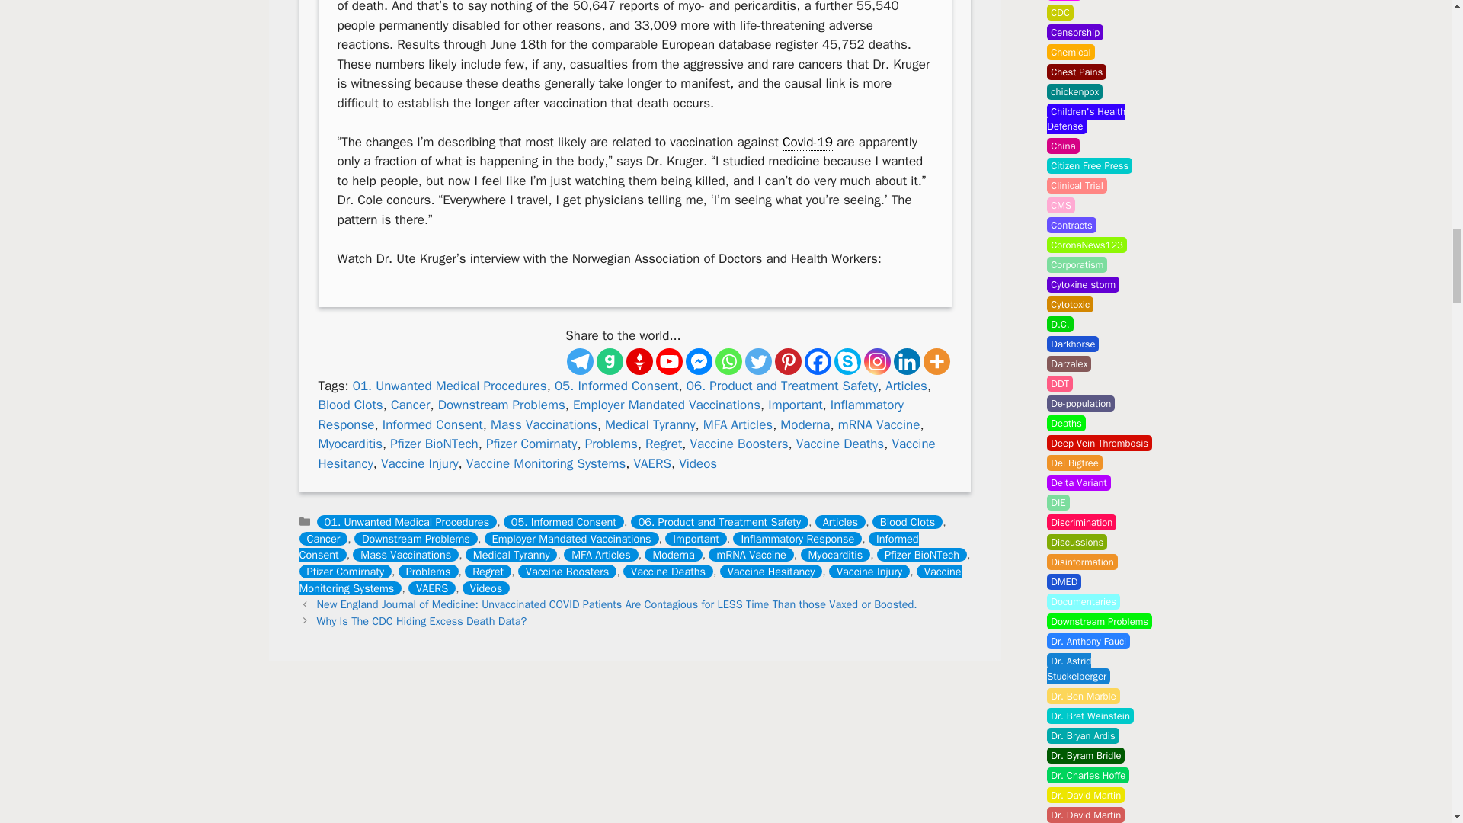 Image resolution: width=1463 pixels, height=823 pixels. Describe the element at coordinates (669, 361) in the screenshot. I see `Youtube` at that location.